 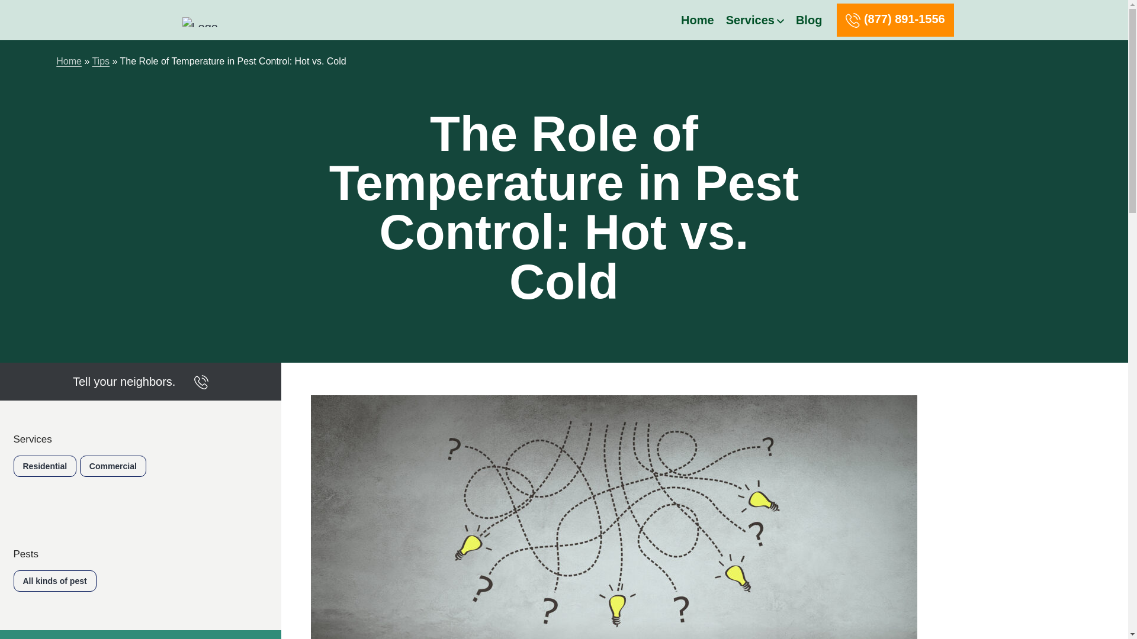 What do you see at coordinates (752, 20) in the screenshot?
I see `Services` at bounding box center [752, 20].